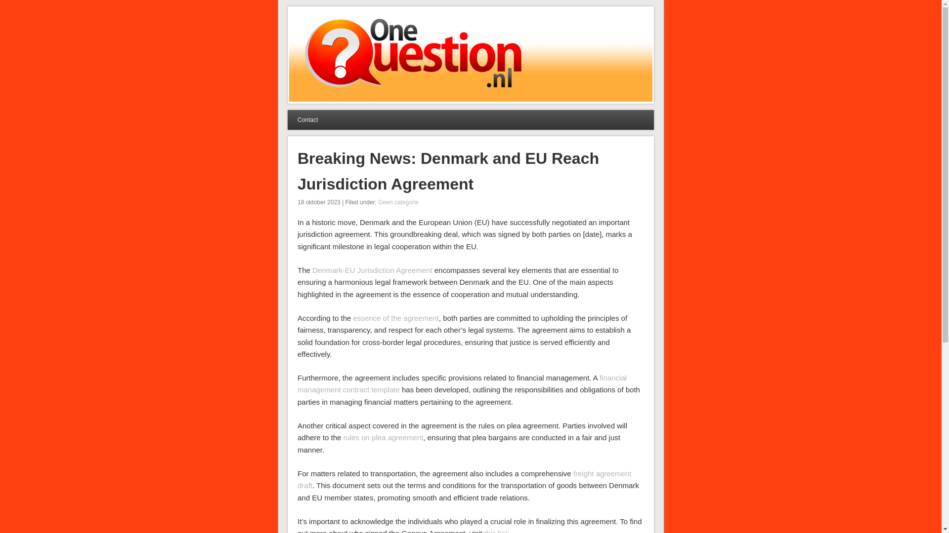 The image size is (949, 533). What do you see at coordinates (398, 202) in the screenshot?
I see `Geen categorie` at bounding box center [398, 202].